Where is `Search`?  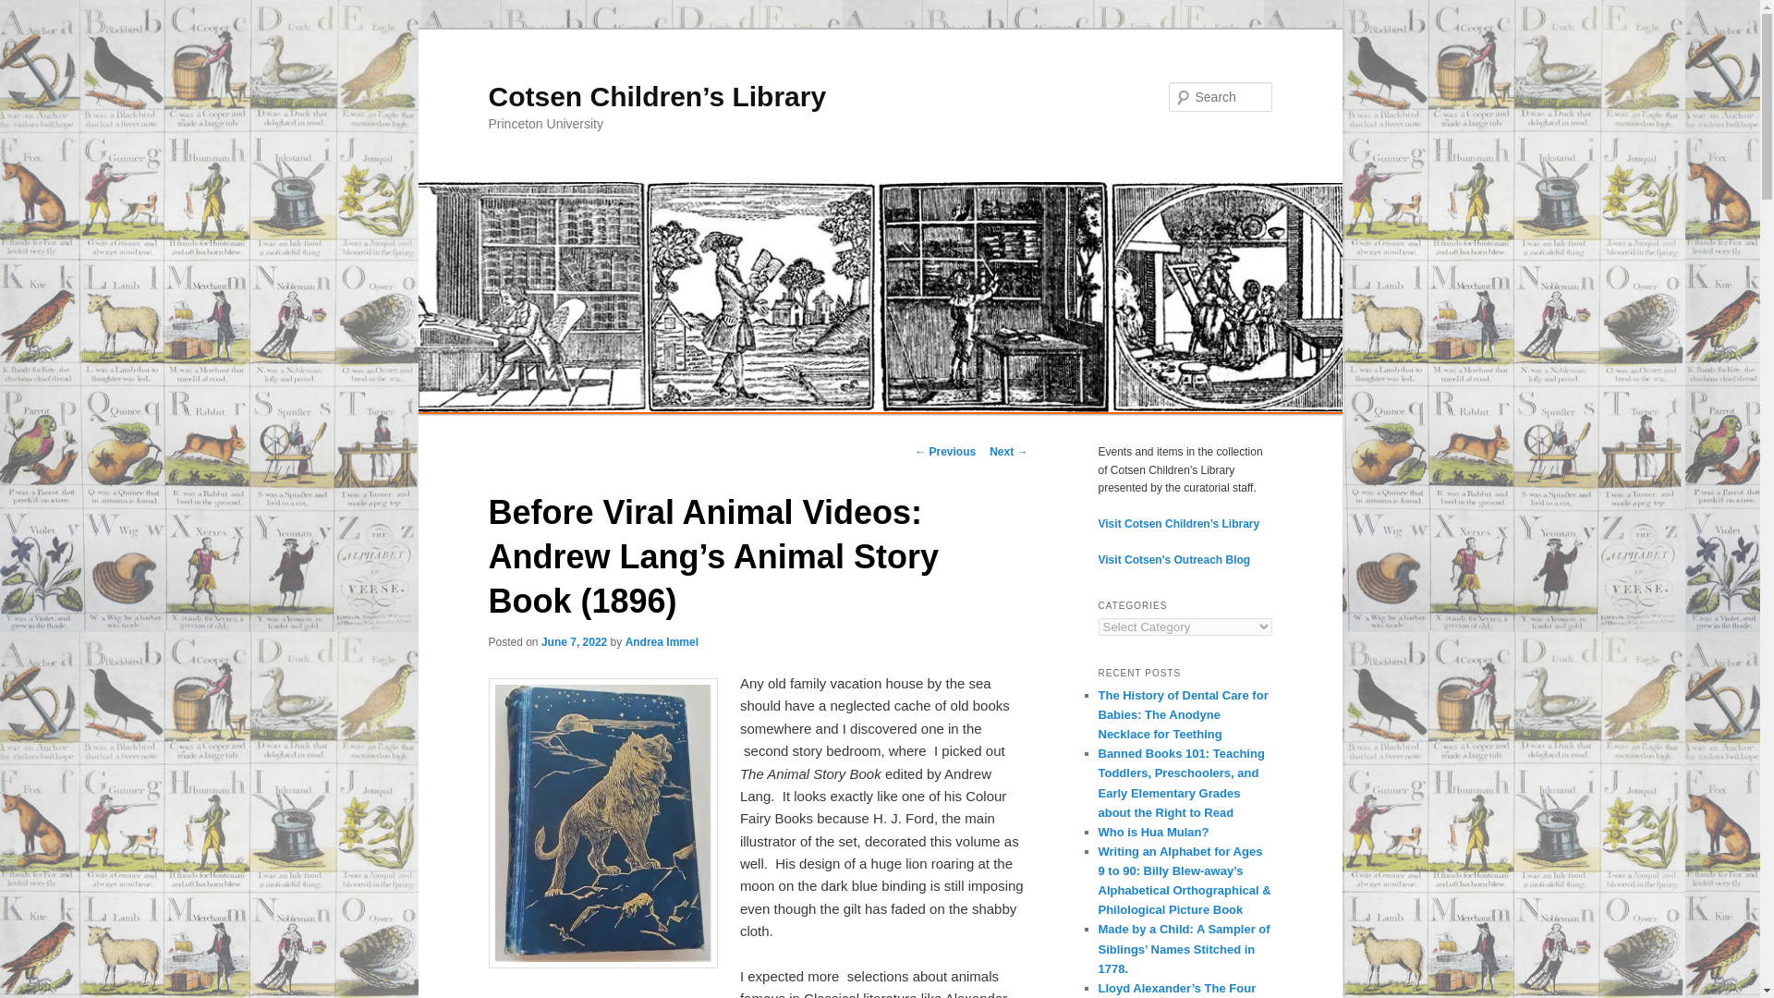 Search is located at coordinates (30, 10).